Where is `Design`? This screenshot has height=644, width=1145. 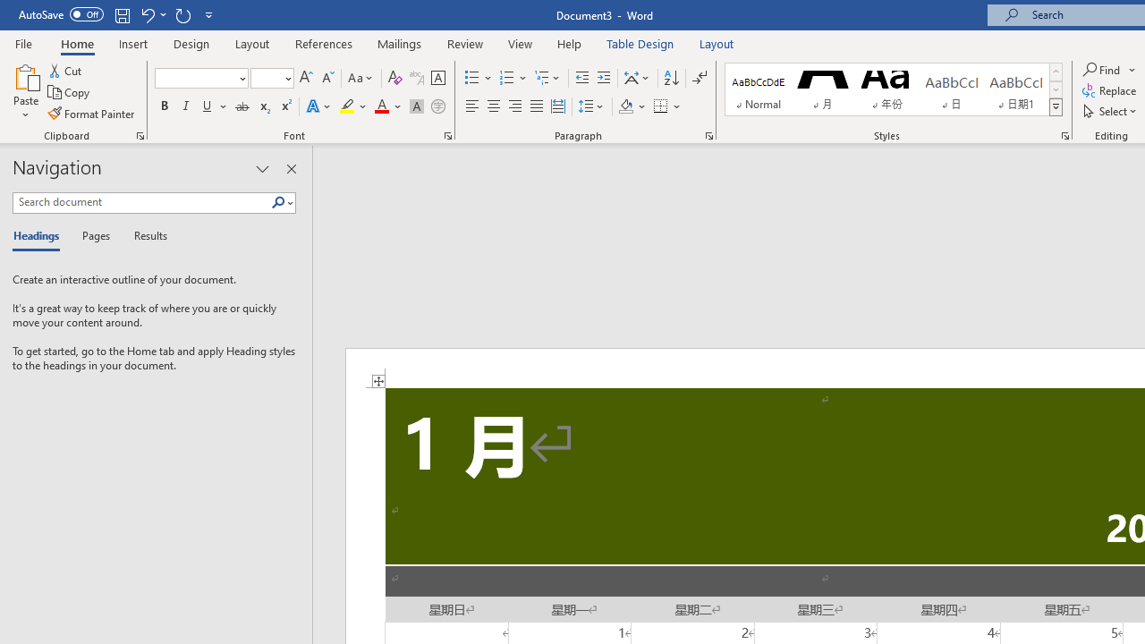 Design is located at coordinates (191, 43).